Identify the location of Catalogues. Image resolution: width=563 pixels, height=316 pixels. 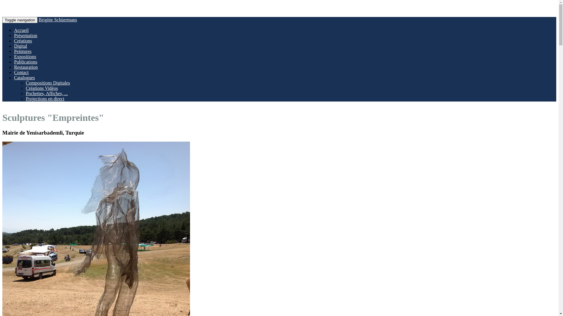
(25, 78).